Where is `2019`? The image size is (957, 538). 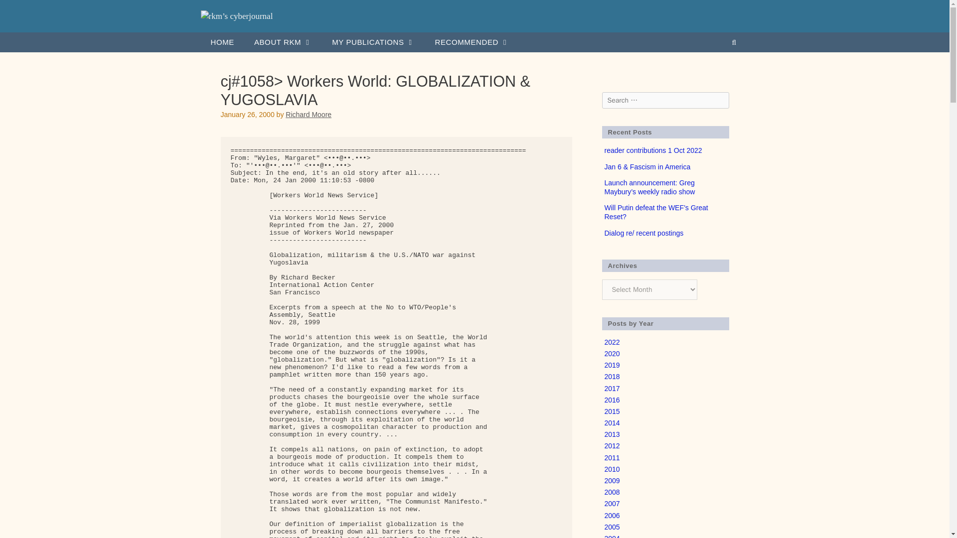
2019 is located at coordinates (611, 365).